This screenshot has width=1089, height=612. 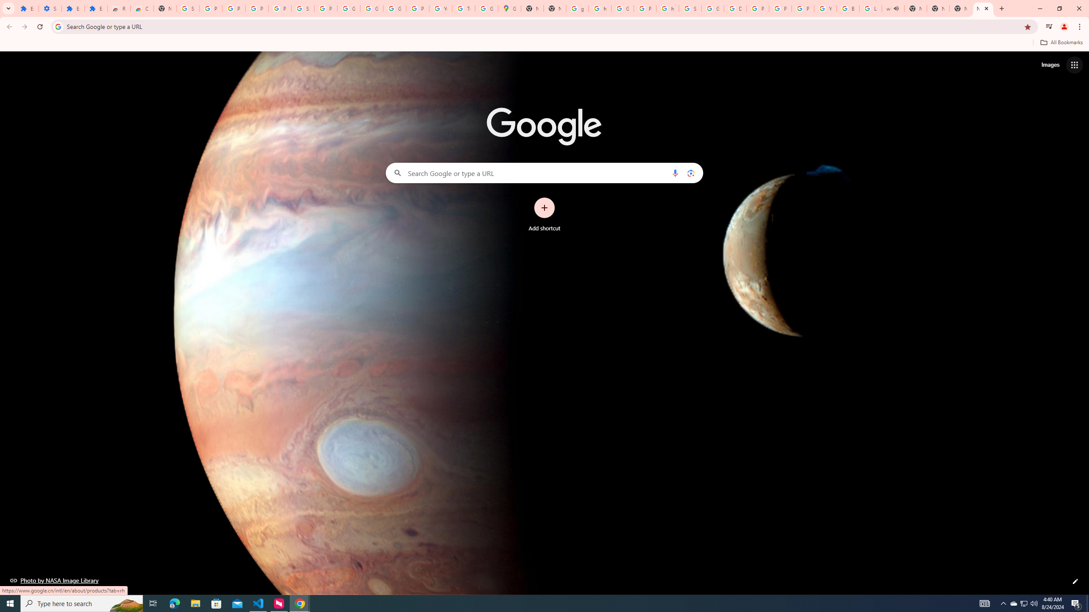 I want to click on Mute tab, so click(x=896, y=8).